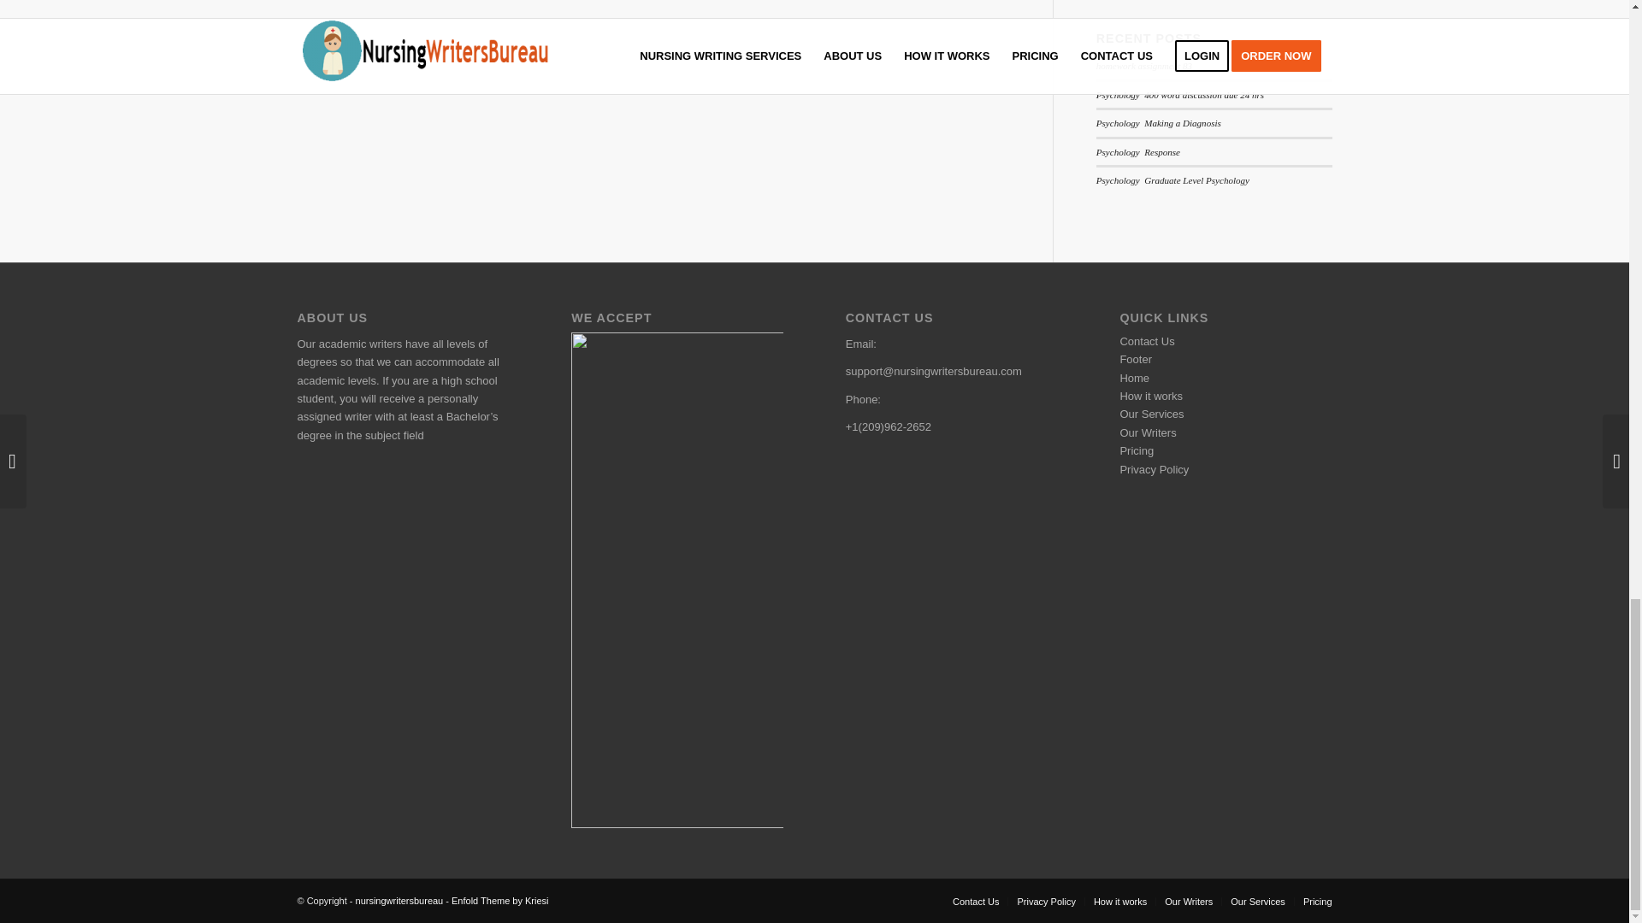 Image resolution: width=1642 pixels, height=923 pixels. I want to click on Psychology  Making a Diagnosis, so click(1159, 123).